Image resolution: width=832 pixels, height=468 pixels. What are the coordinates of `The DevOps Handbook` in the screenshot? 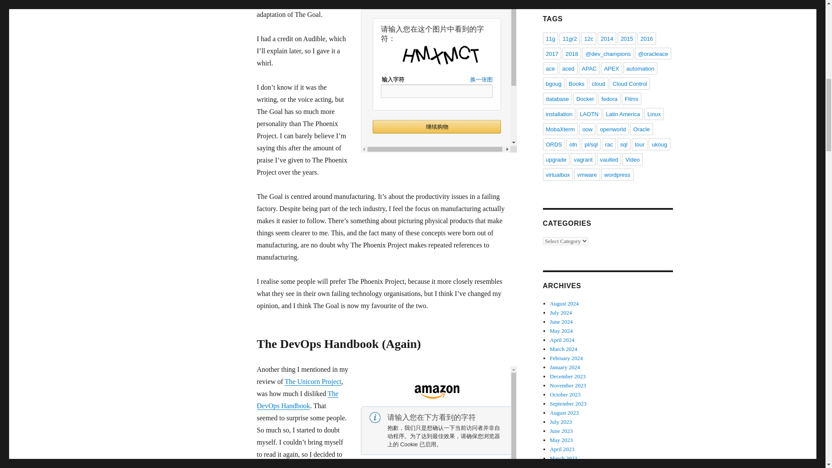 It's located at (297, 400).